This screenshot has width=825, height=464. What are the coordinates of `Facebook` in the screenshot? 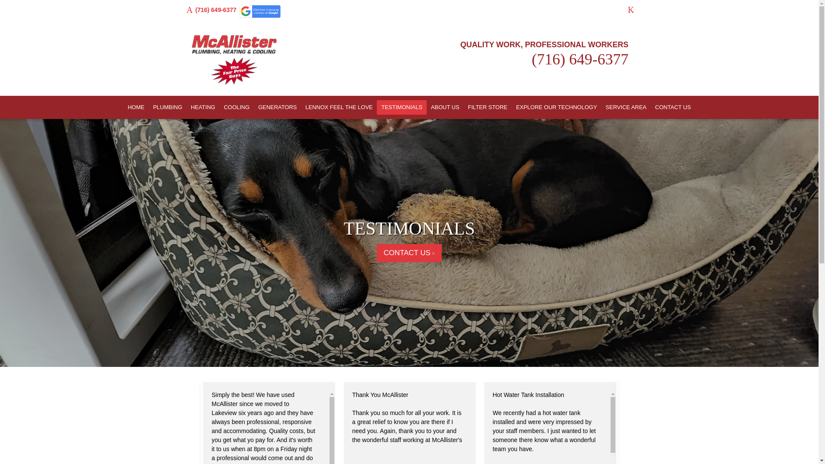 It's located at (631, 9).